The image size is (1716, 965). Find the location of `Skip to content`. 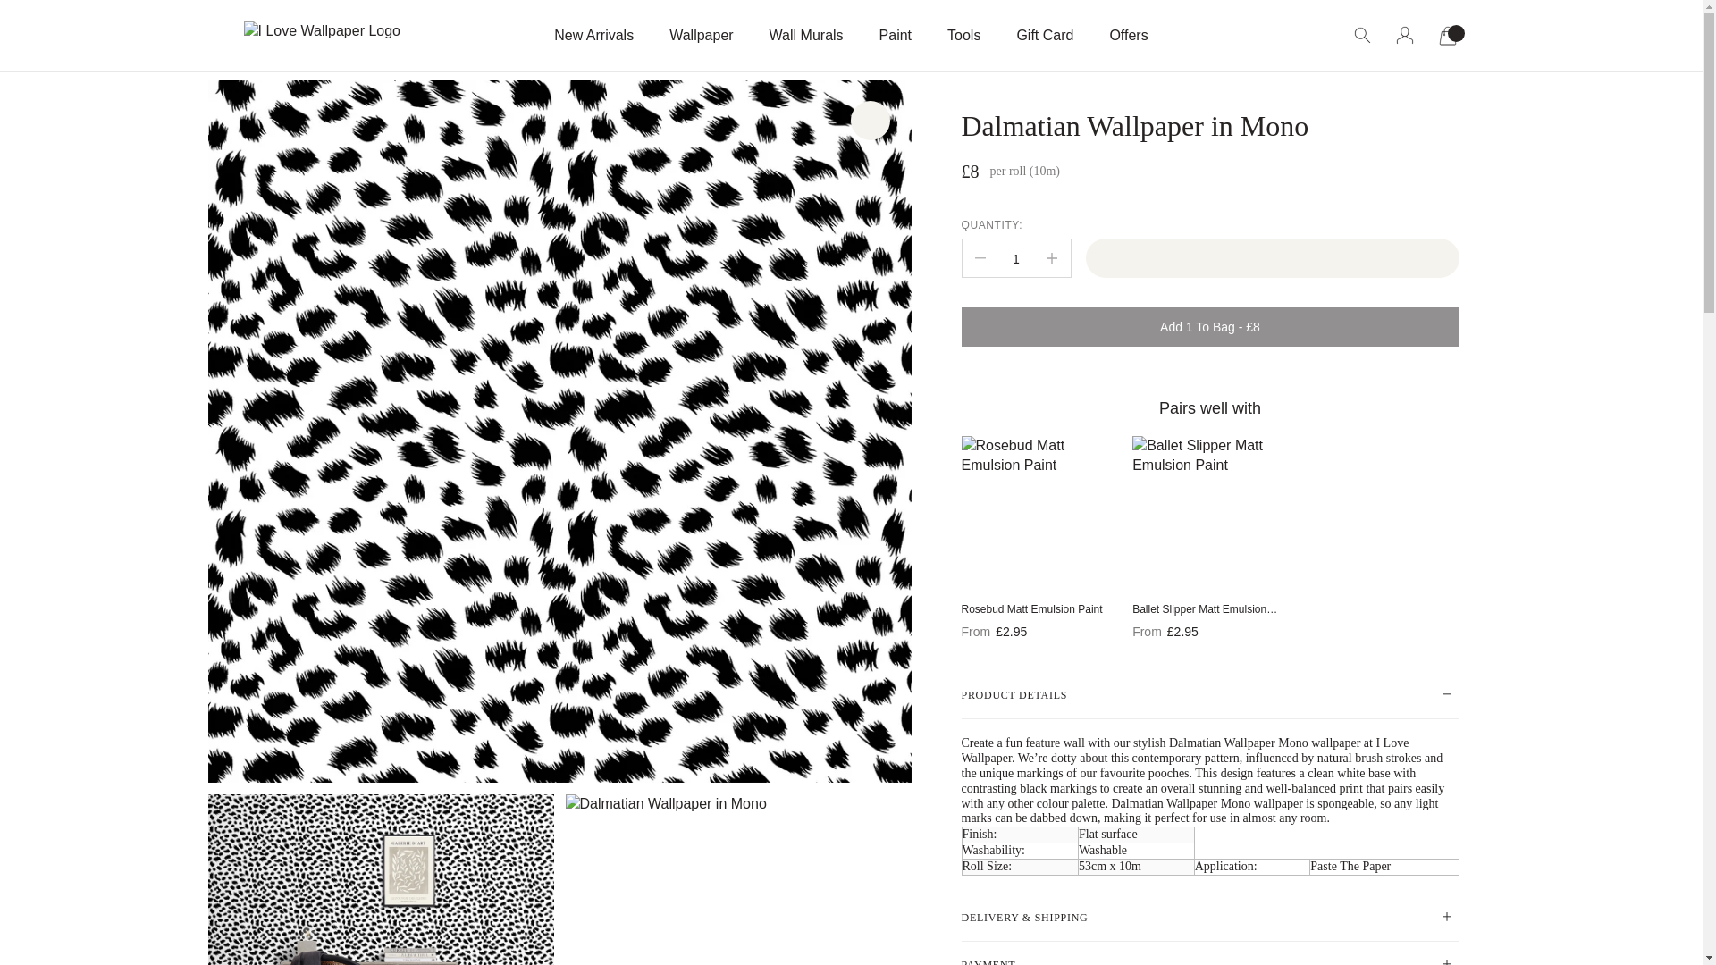

Skip to content is located at coordinates (254, 11).